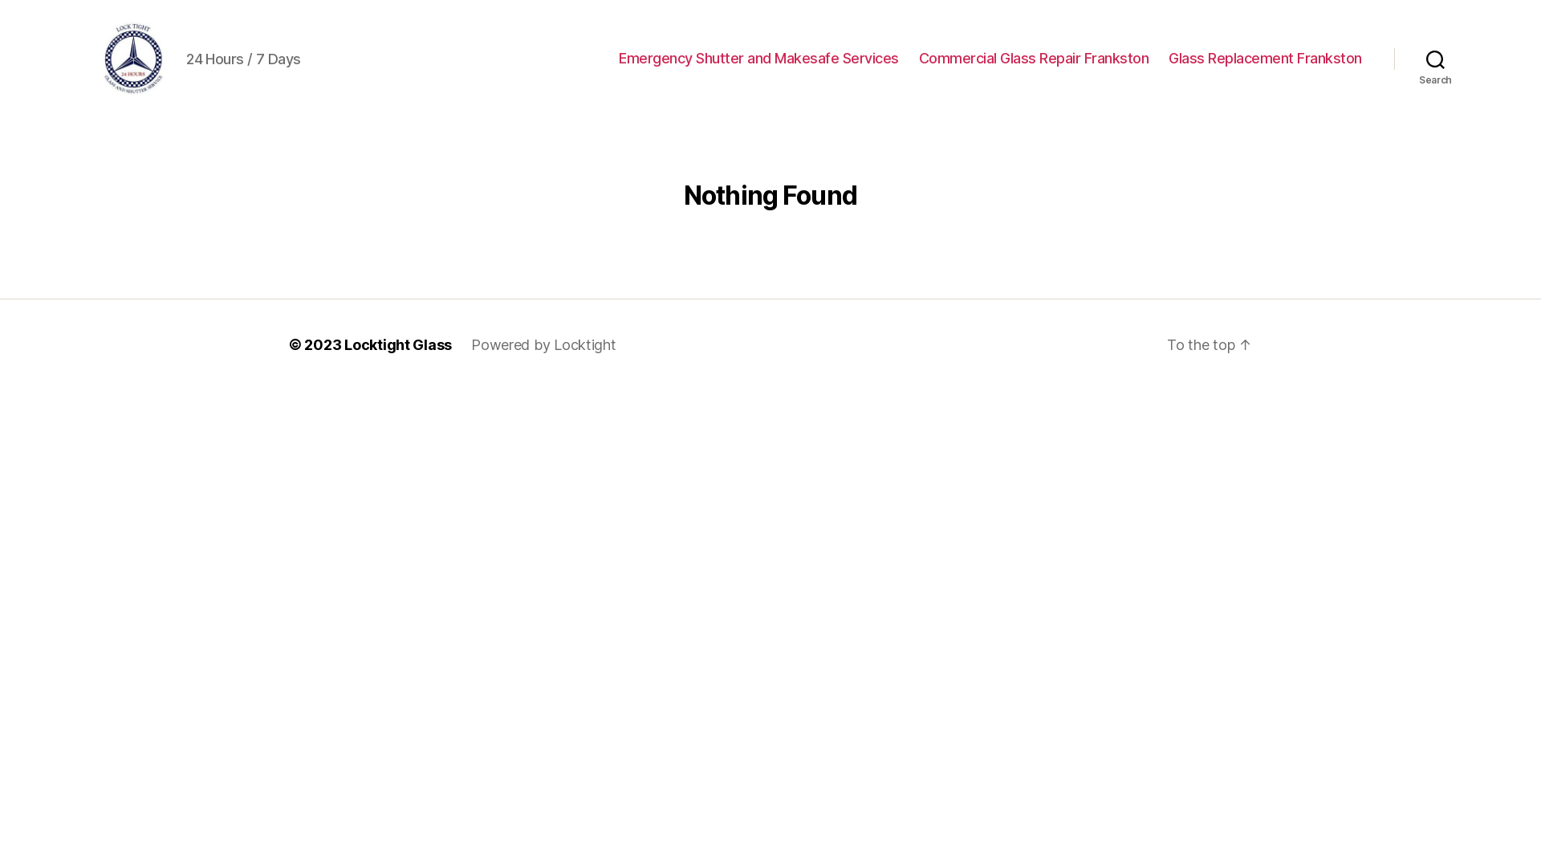 This screenshot has width=1541, height=867. I want to click on Search, so click(1435, 59).